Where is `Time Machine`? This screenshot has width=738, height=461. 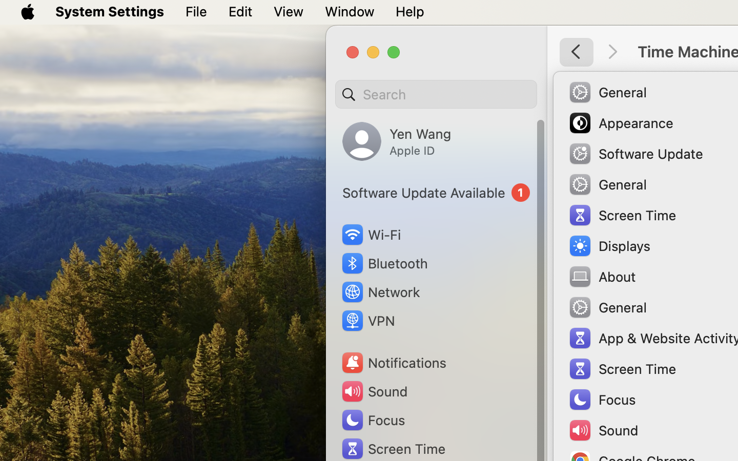
Time Machine is located at coordinates (664, 97).